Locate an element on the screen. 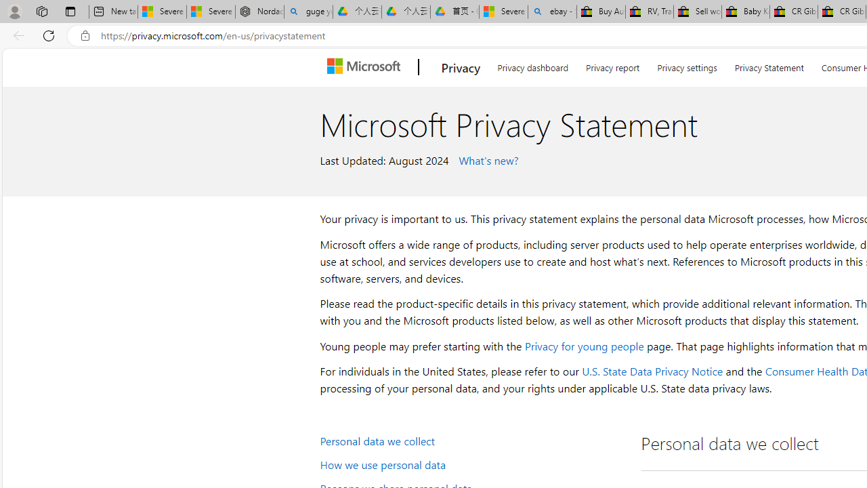 The image size is (867, 488).  What's new? is located at coordinates (486, 159).